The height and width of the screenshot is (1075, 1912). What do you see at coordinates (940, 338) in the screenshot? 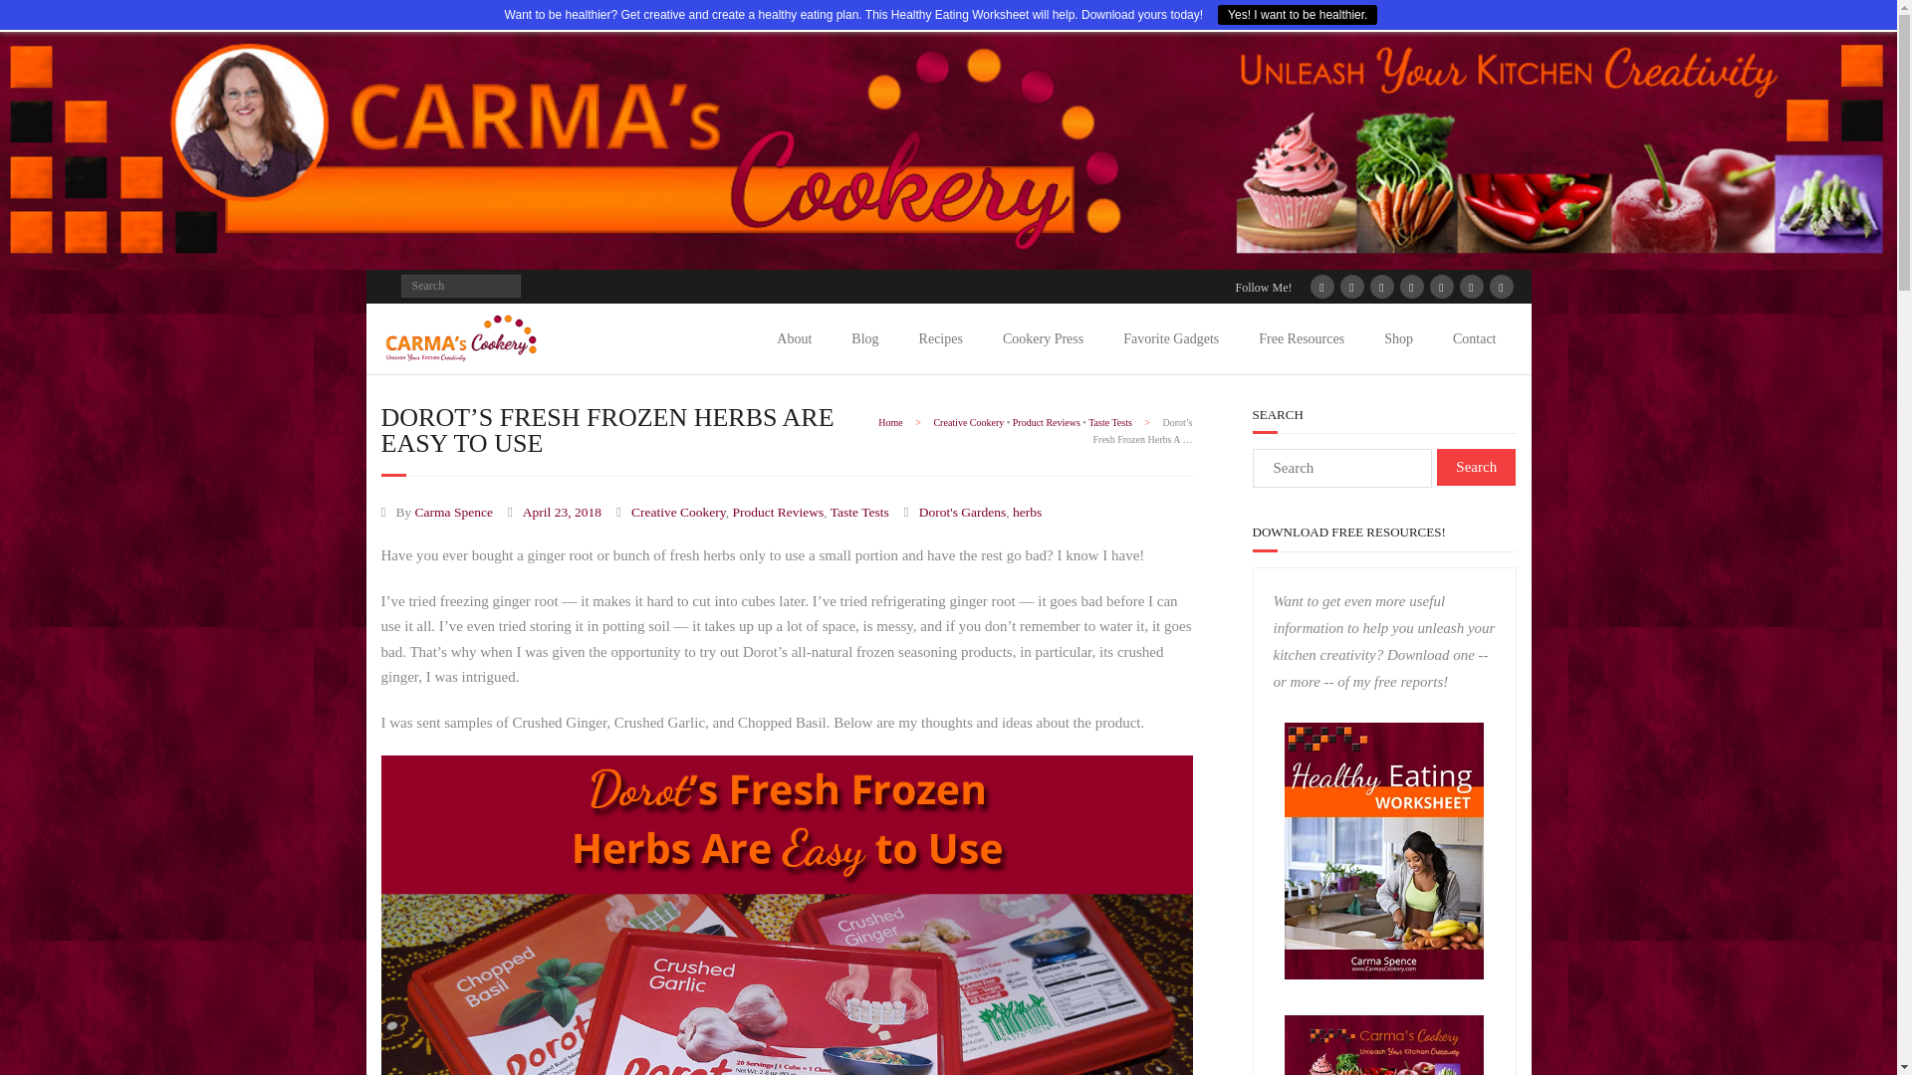
I see `Recipes` at bounding box center [940, 338].